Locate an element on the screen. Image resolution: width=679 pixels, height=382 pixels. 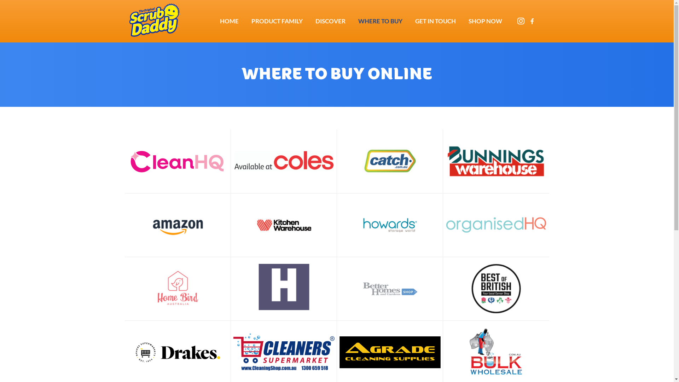
WHERE TO BUY is located at coordinates (380, 21).